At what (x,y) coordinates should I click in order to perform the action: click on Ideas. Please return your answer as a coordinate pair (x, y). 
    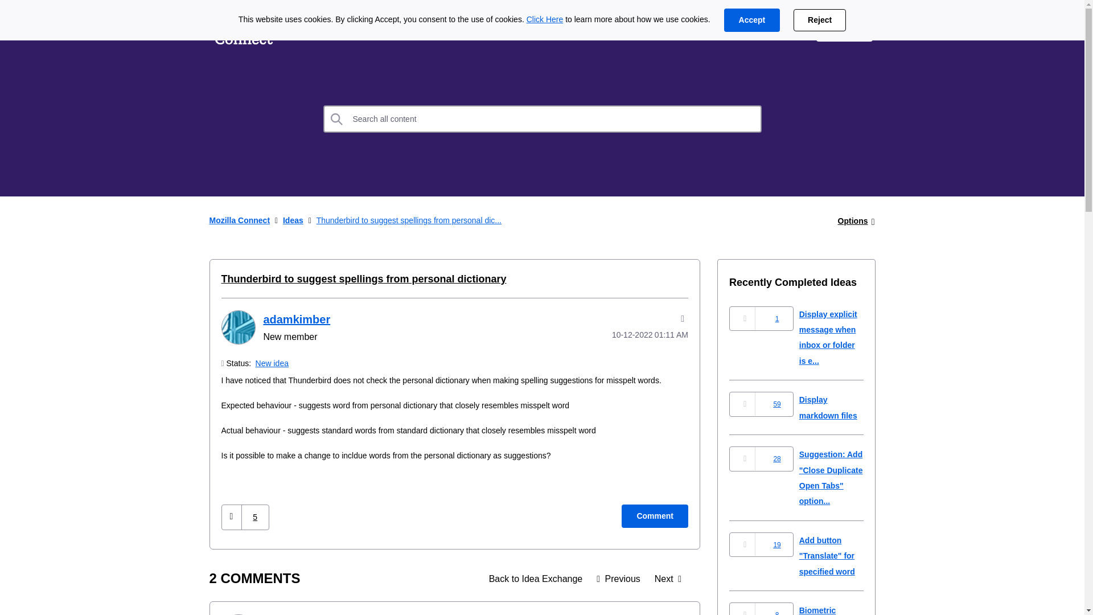
    Looking at the image, I should click on (309, 30).